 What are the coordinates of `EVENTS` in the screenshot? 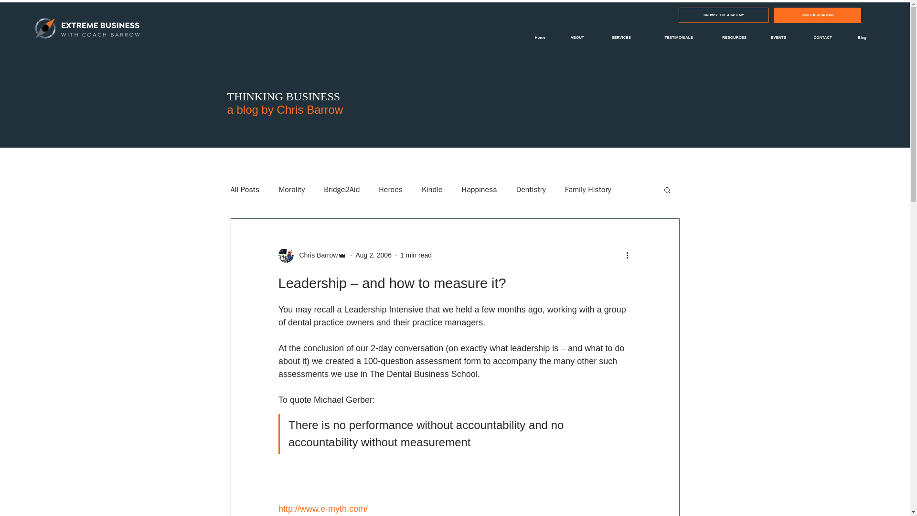 It's located at (773, 37).